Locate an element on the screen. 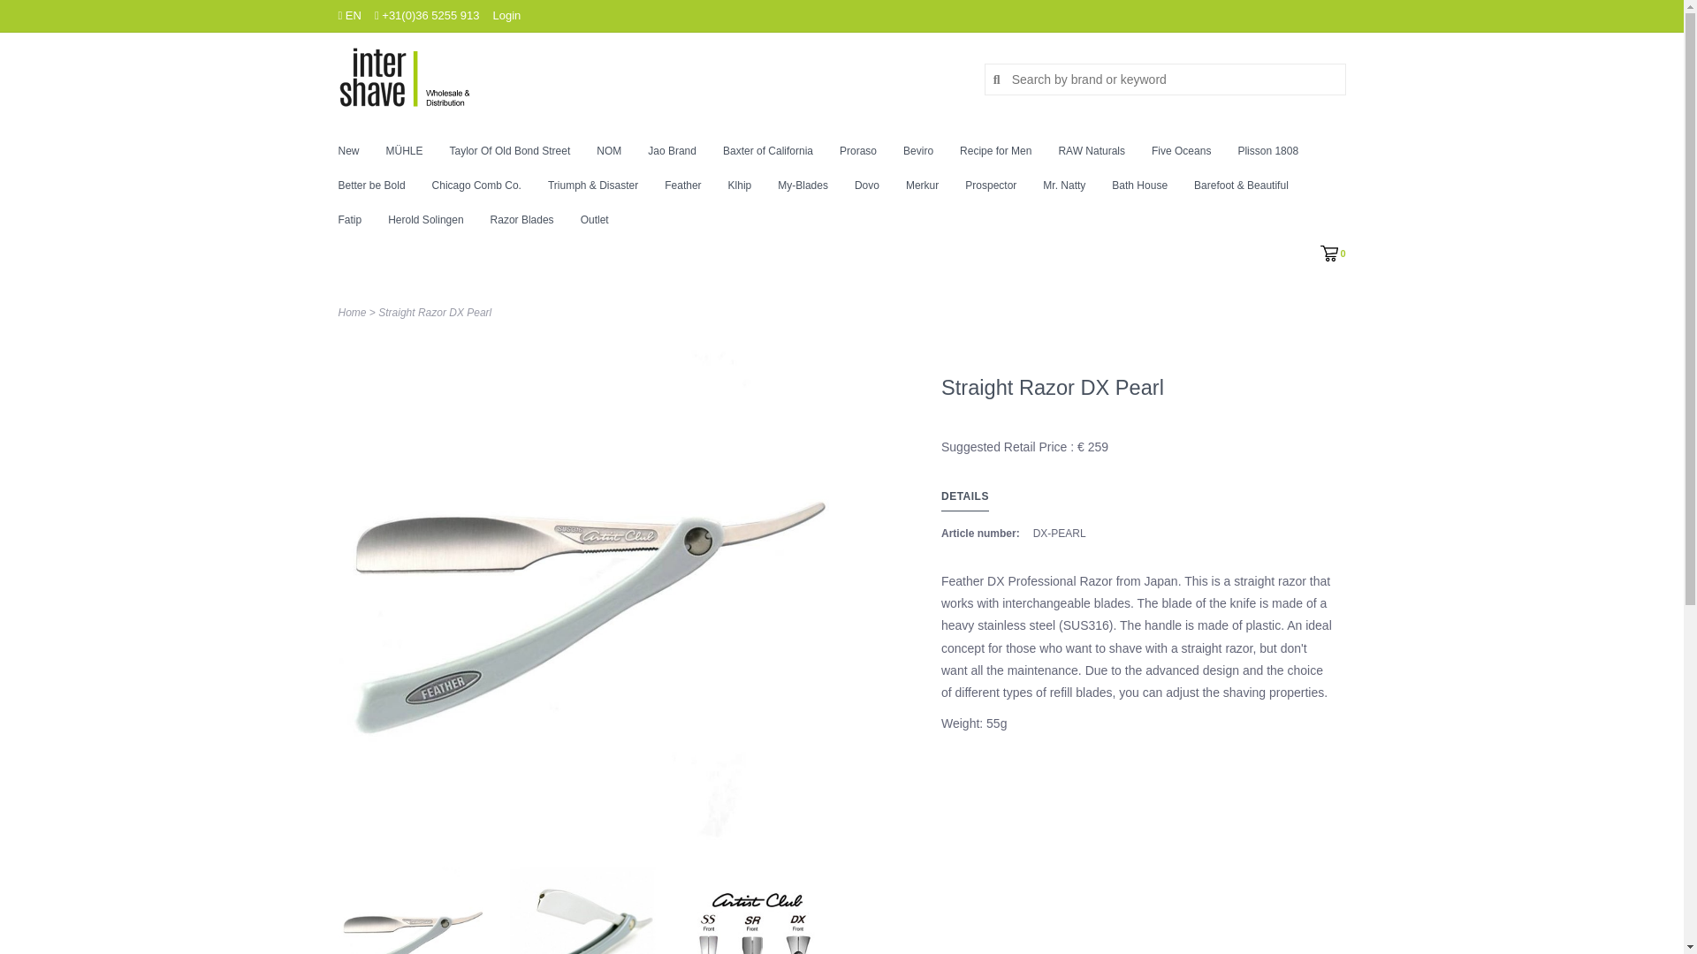  Language is located at coordinates (348, 14).